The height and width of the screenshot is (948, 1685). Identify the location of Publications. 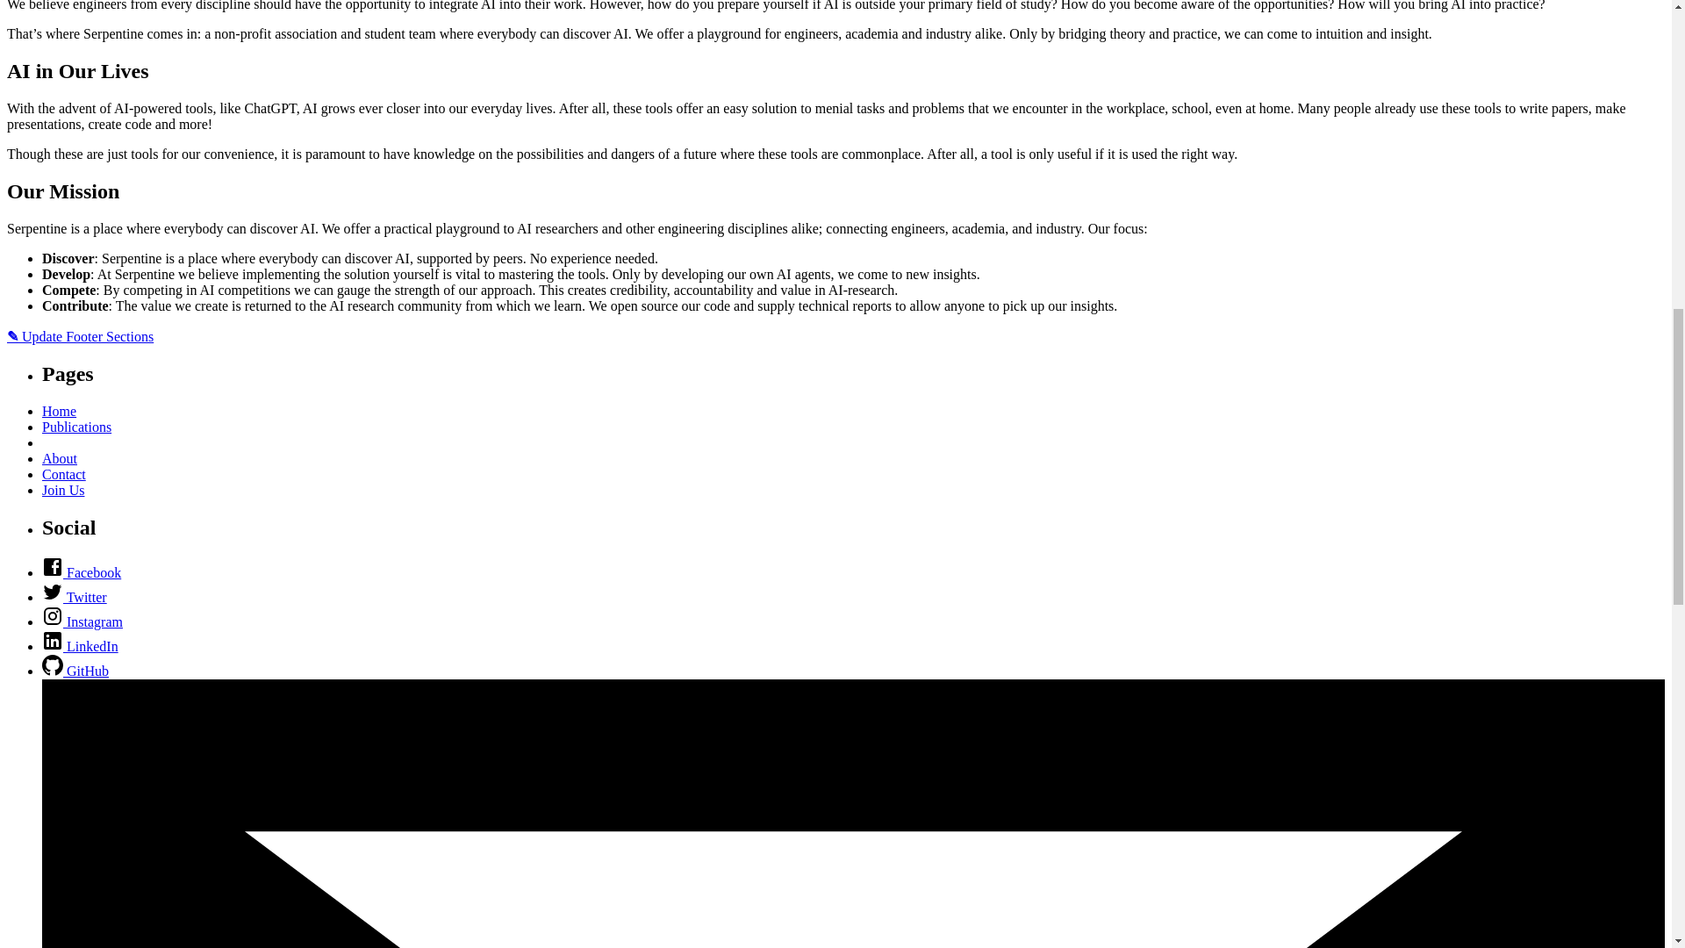
(76, 427).